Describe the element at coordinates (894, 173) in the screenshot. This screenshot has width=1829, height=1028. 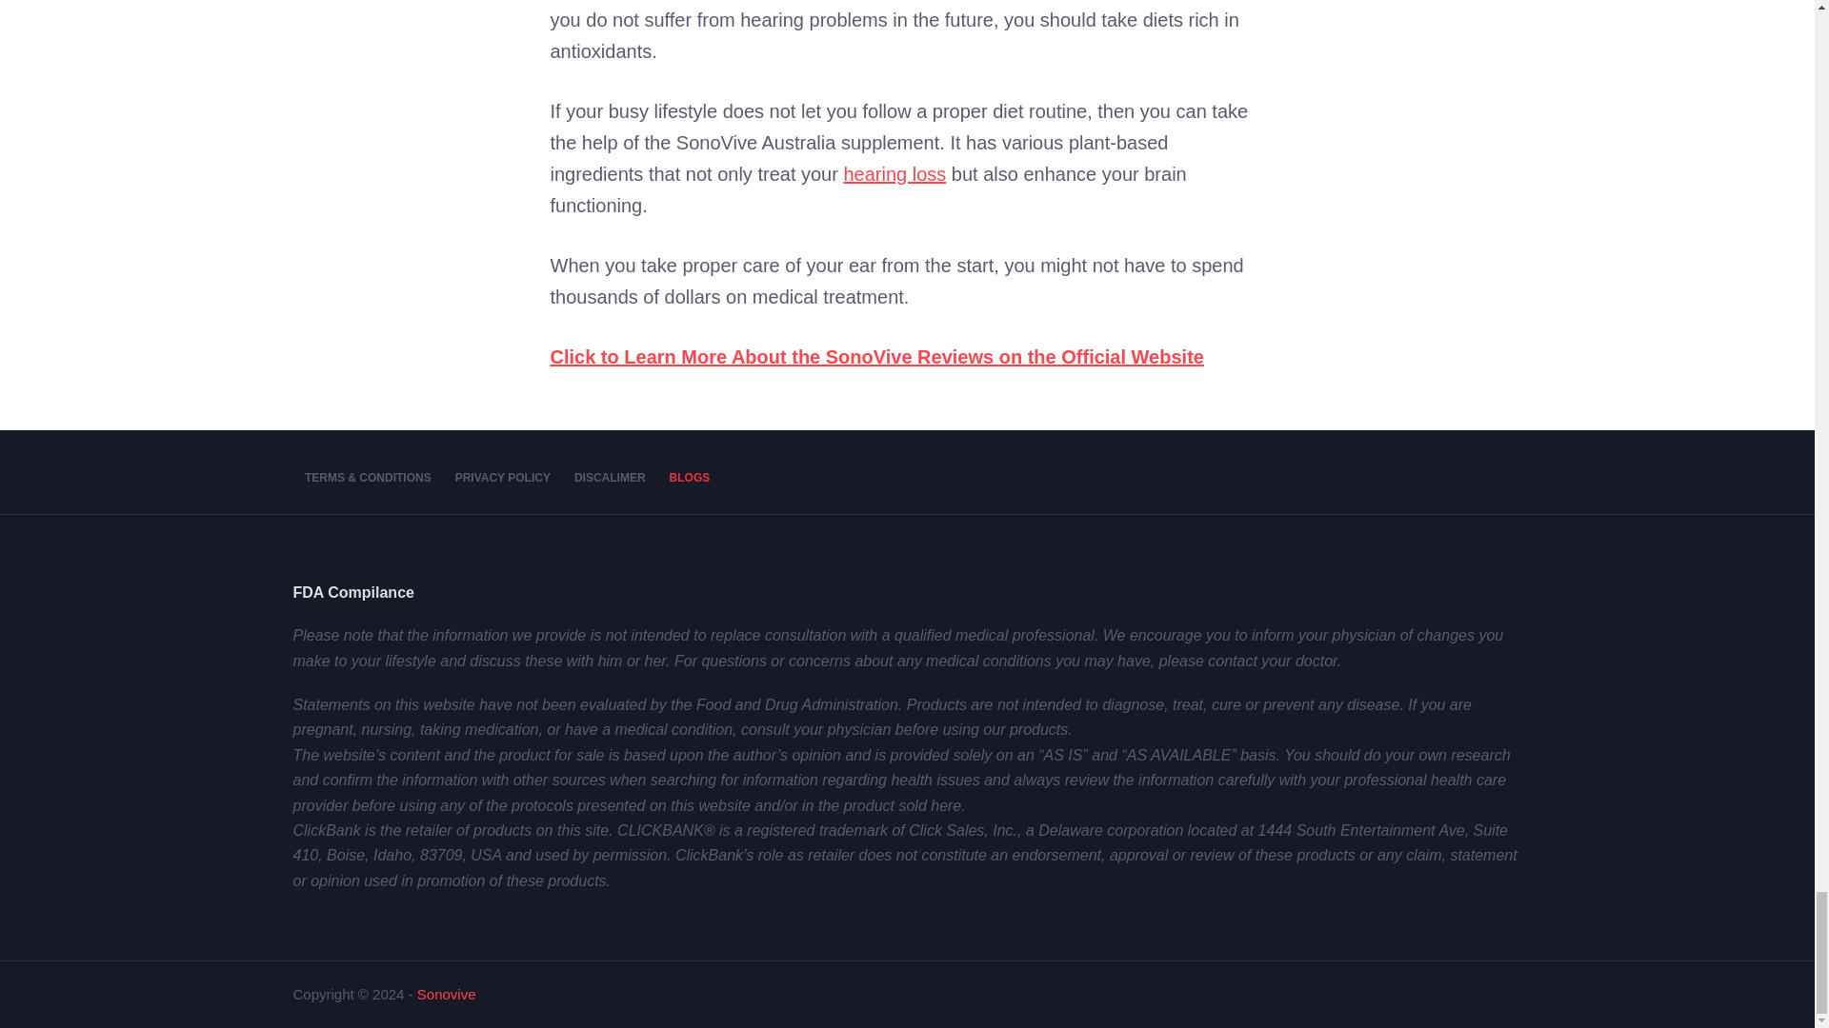
I see `hearing loss` at that location.